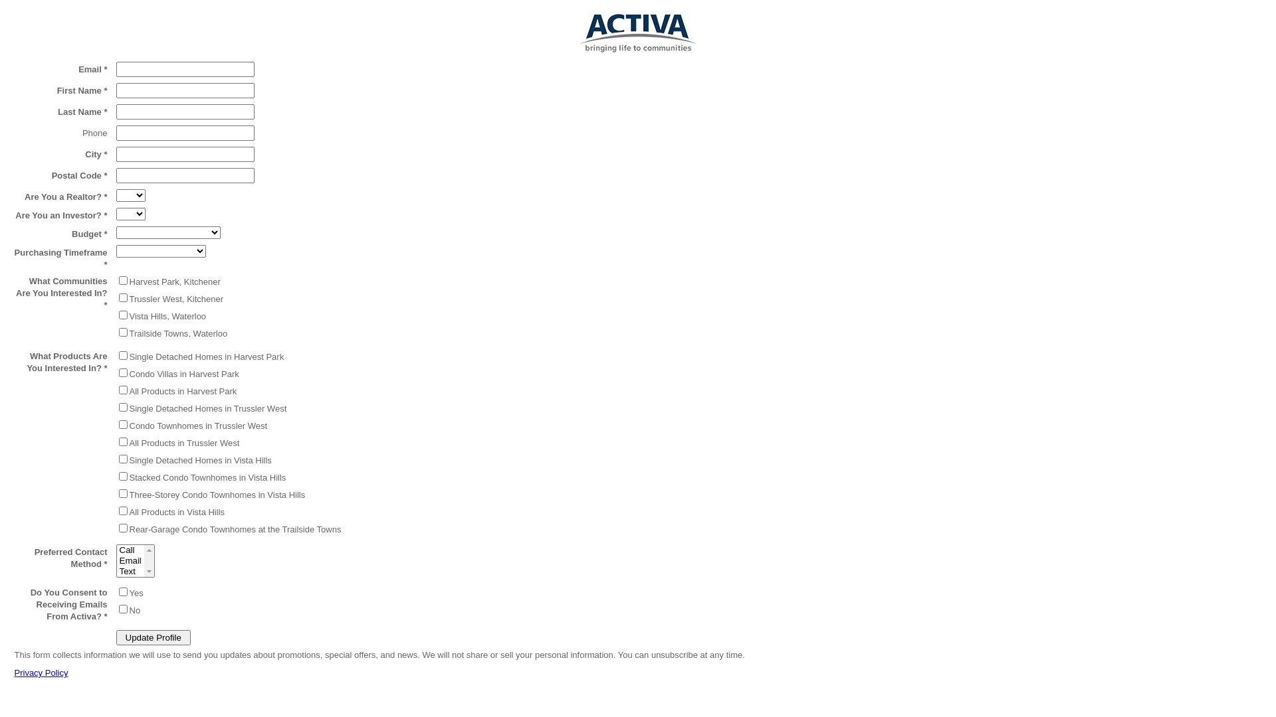  What do you see at coordinates (41, 673) in the screenshot?
I see `Privacy Policy` at bounding box center [41, 673].